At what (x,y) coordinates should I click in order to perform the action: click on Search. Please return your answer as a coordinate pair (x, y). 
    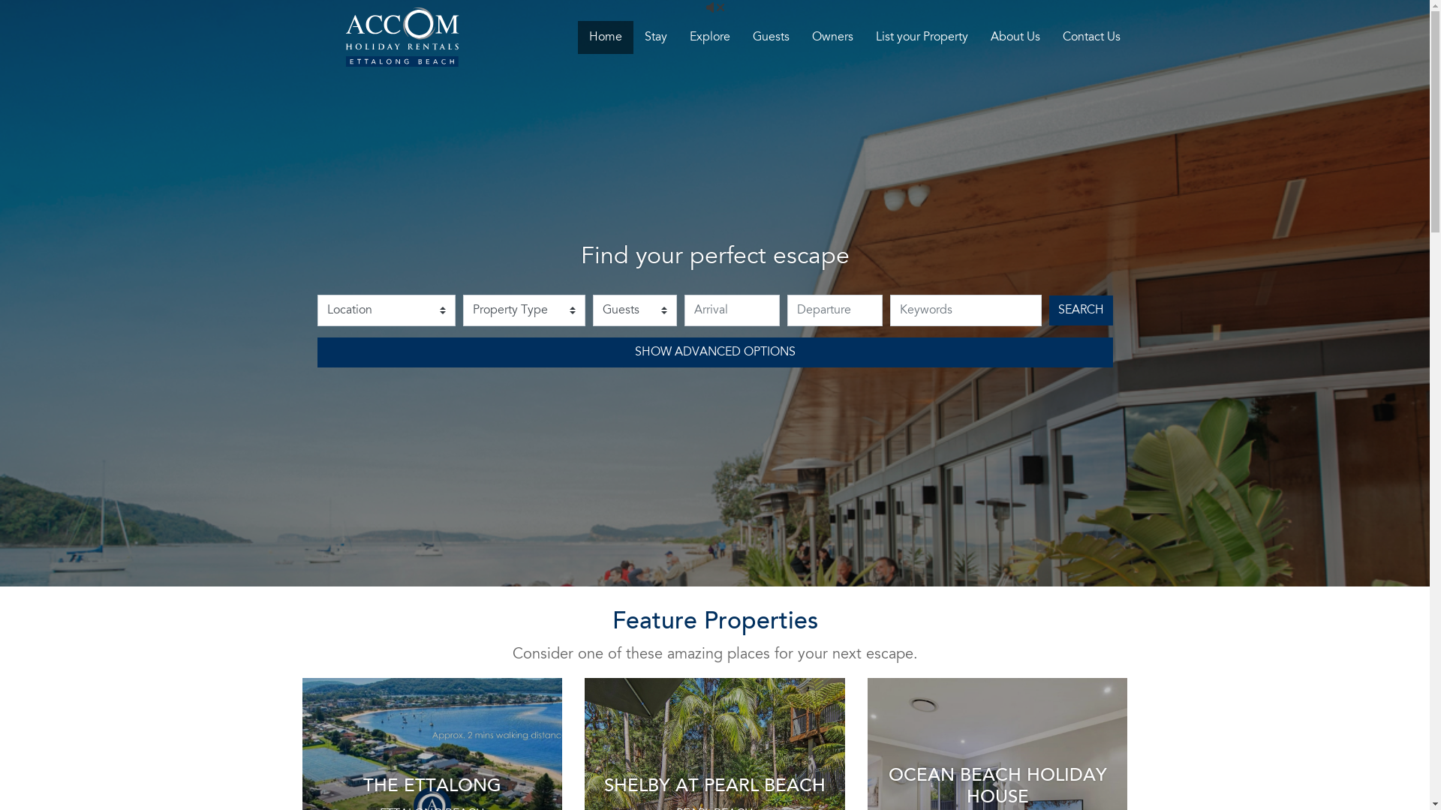
    Looking at the image, I should click on (1081, 310).